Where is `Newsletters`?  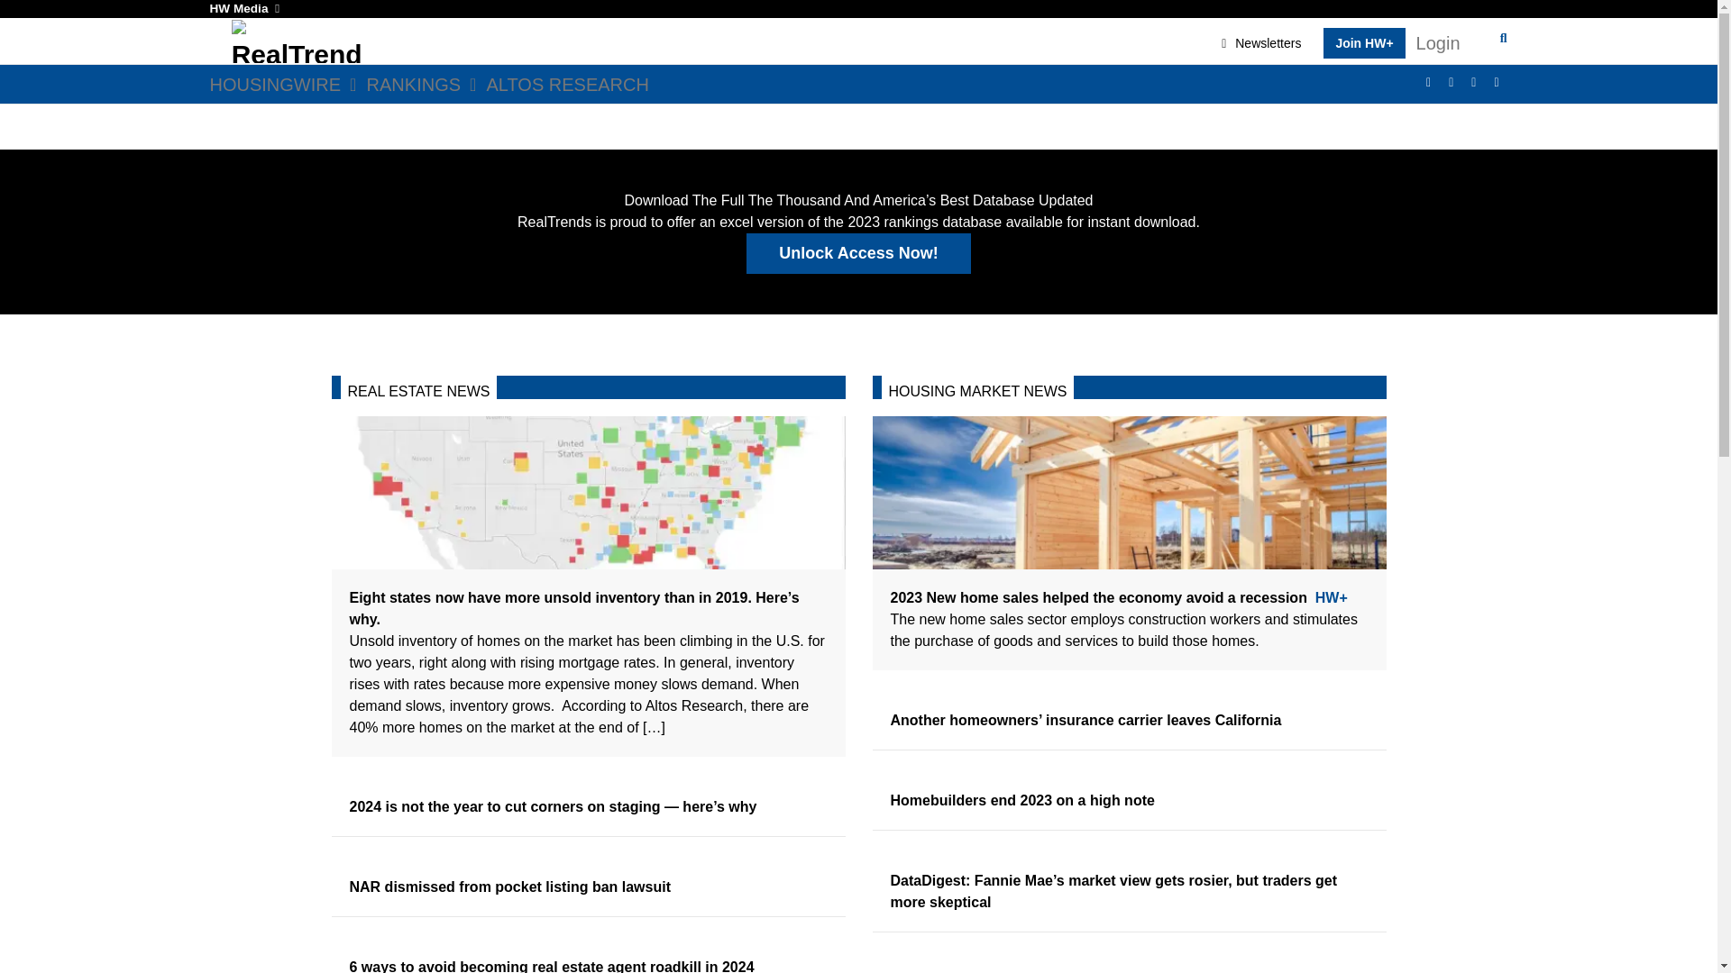 Newsletters is located at coordinates (1261, 43).